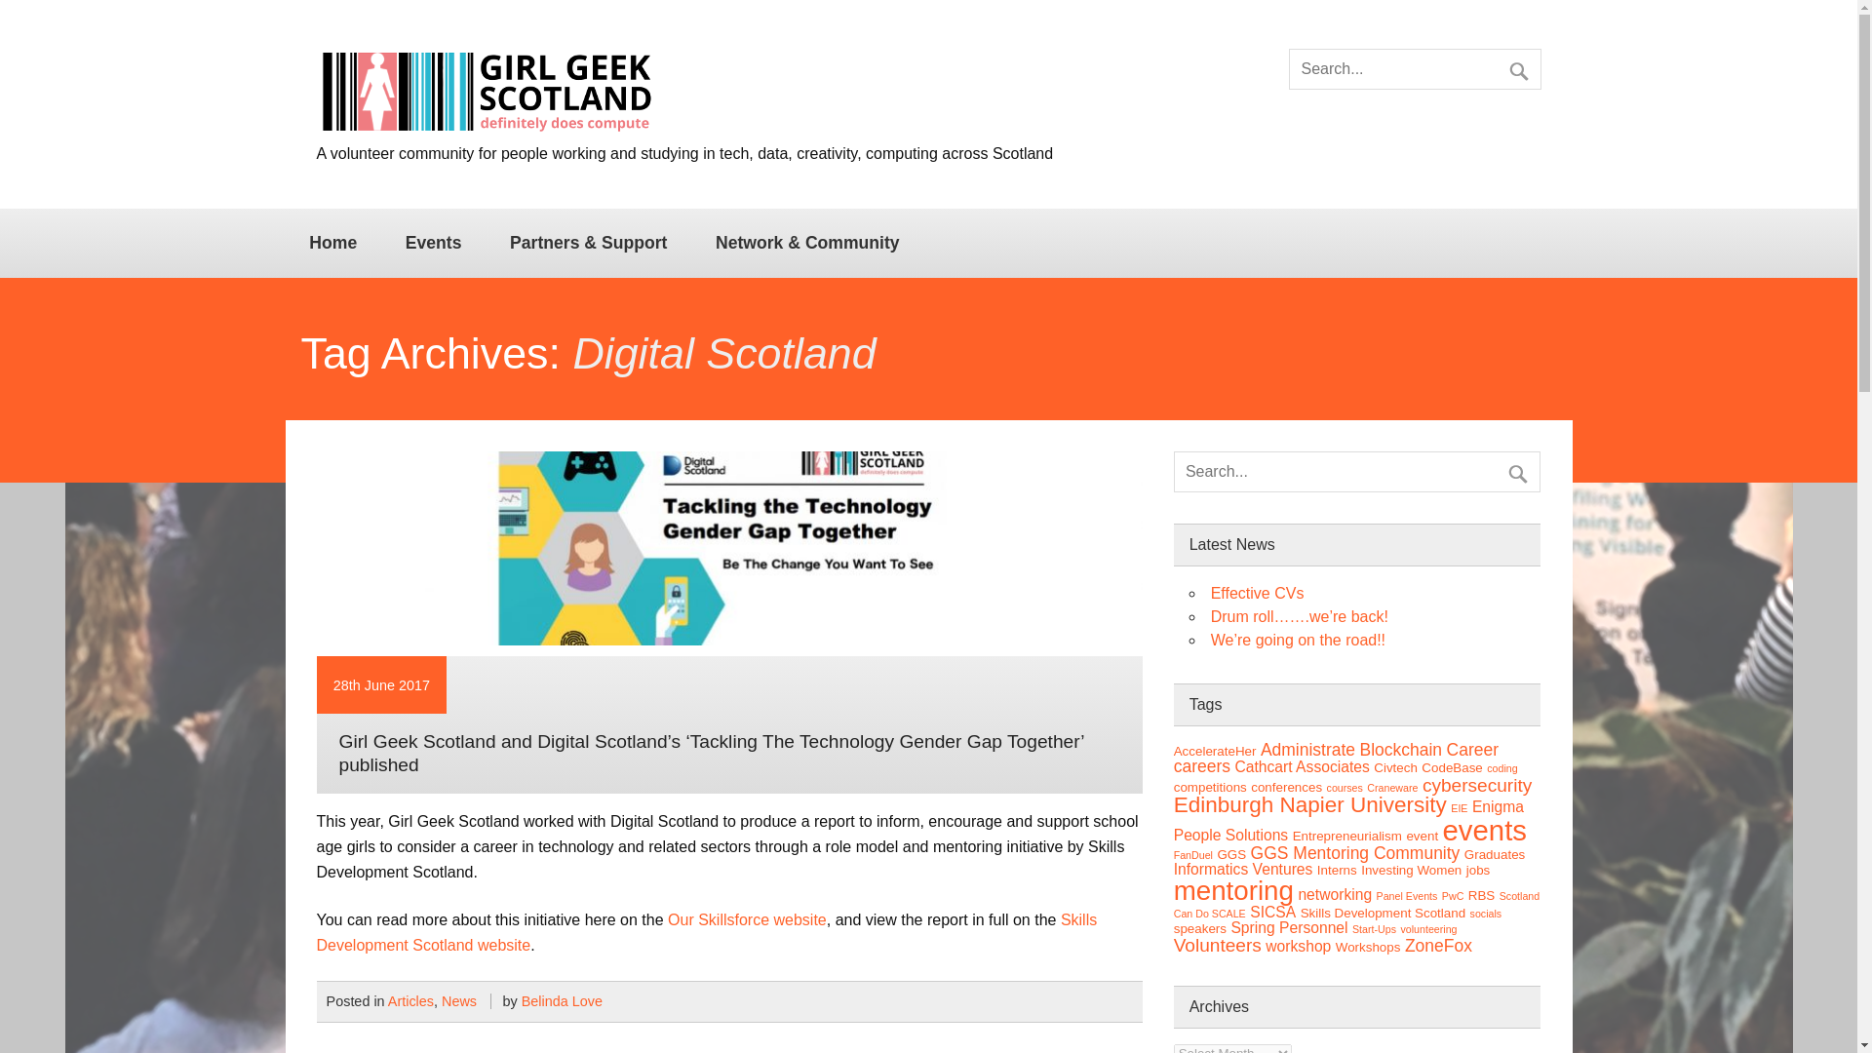 This screenshot has width=1872, height=1053. I want to click on Belinda Love, so click(562, 1000).